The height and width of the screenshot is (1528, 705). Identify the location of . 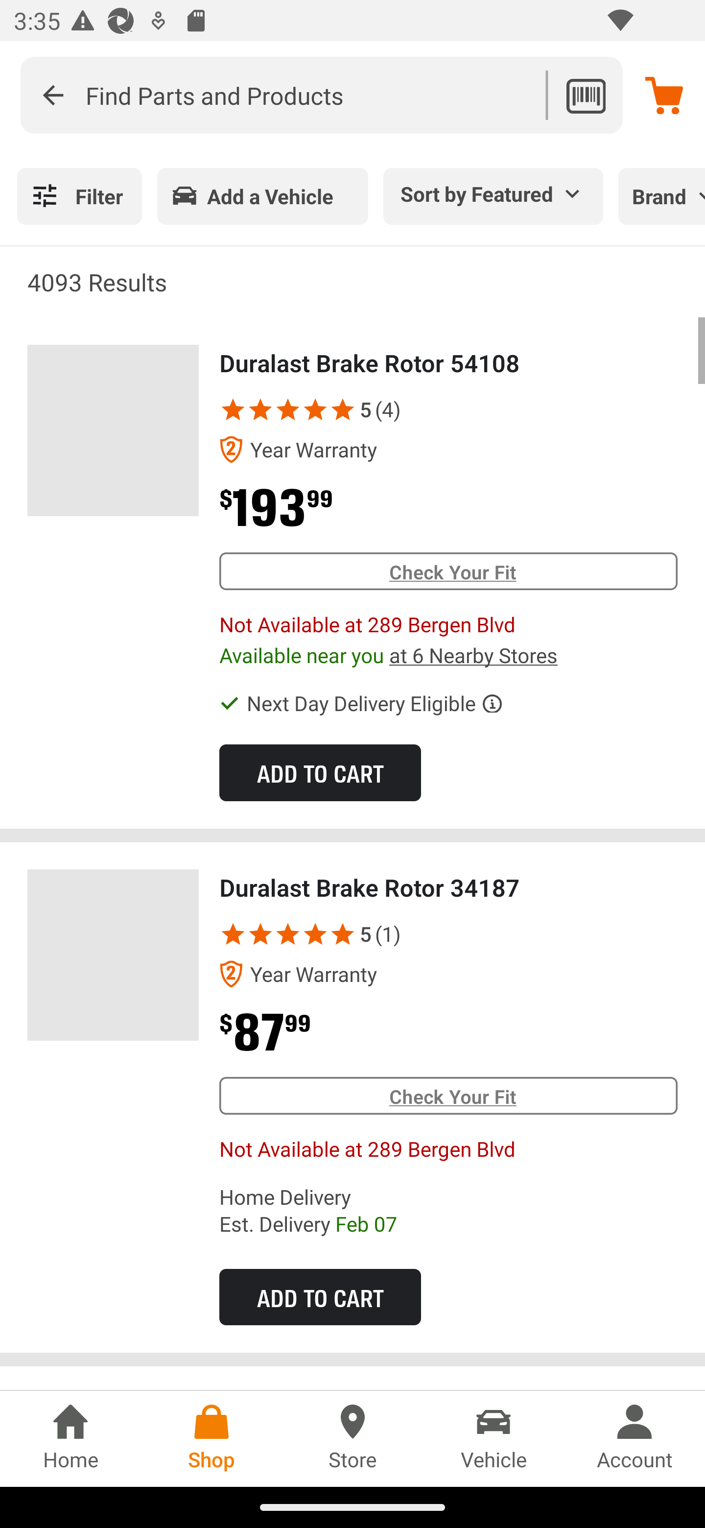
(233, 409).